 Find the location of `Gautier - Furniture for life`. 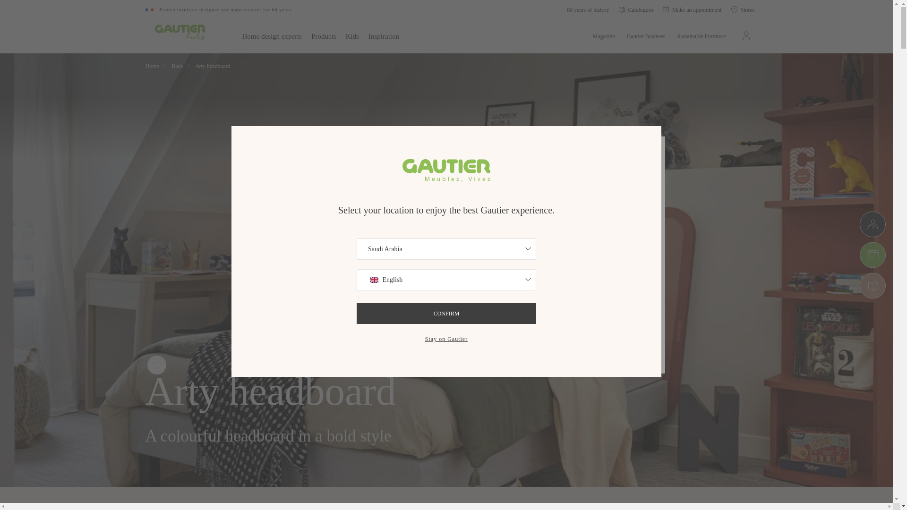

Gautier - Furniture for life is located at coordinates (181, 32).